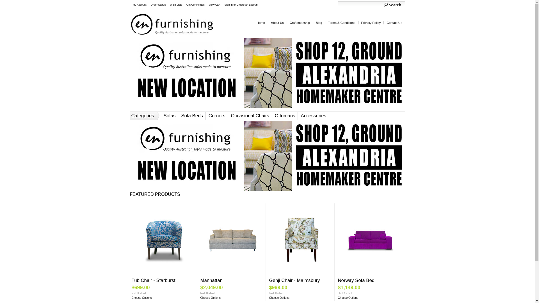 The width and height of the screenshot is (539, 303). What do you see at coordinates (313, 115) in the screenshot?
I see `Accessories` at bounding box center [313, 115].